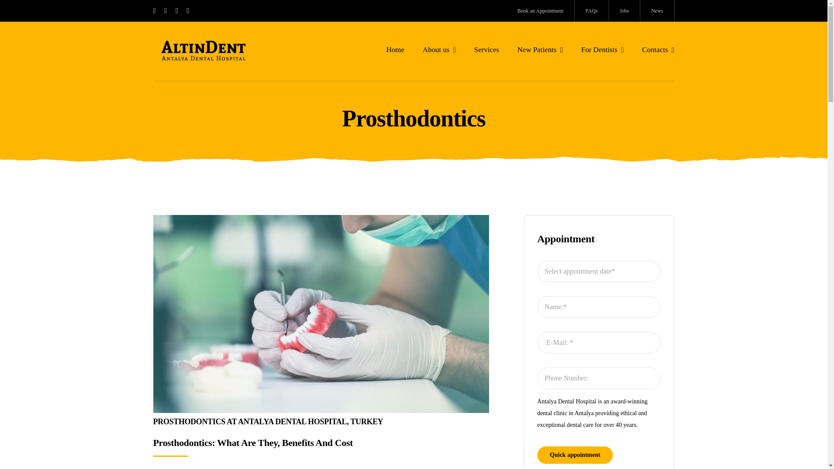 The height and width of the screenshot is (469, 834). What do you see at coordinates (540, 50) in the screenshot?
I see `New Patients` at bounding box center [540, 50].